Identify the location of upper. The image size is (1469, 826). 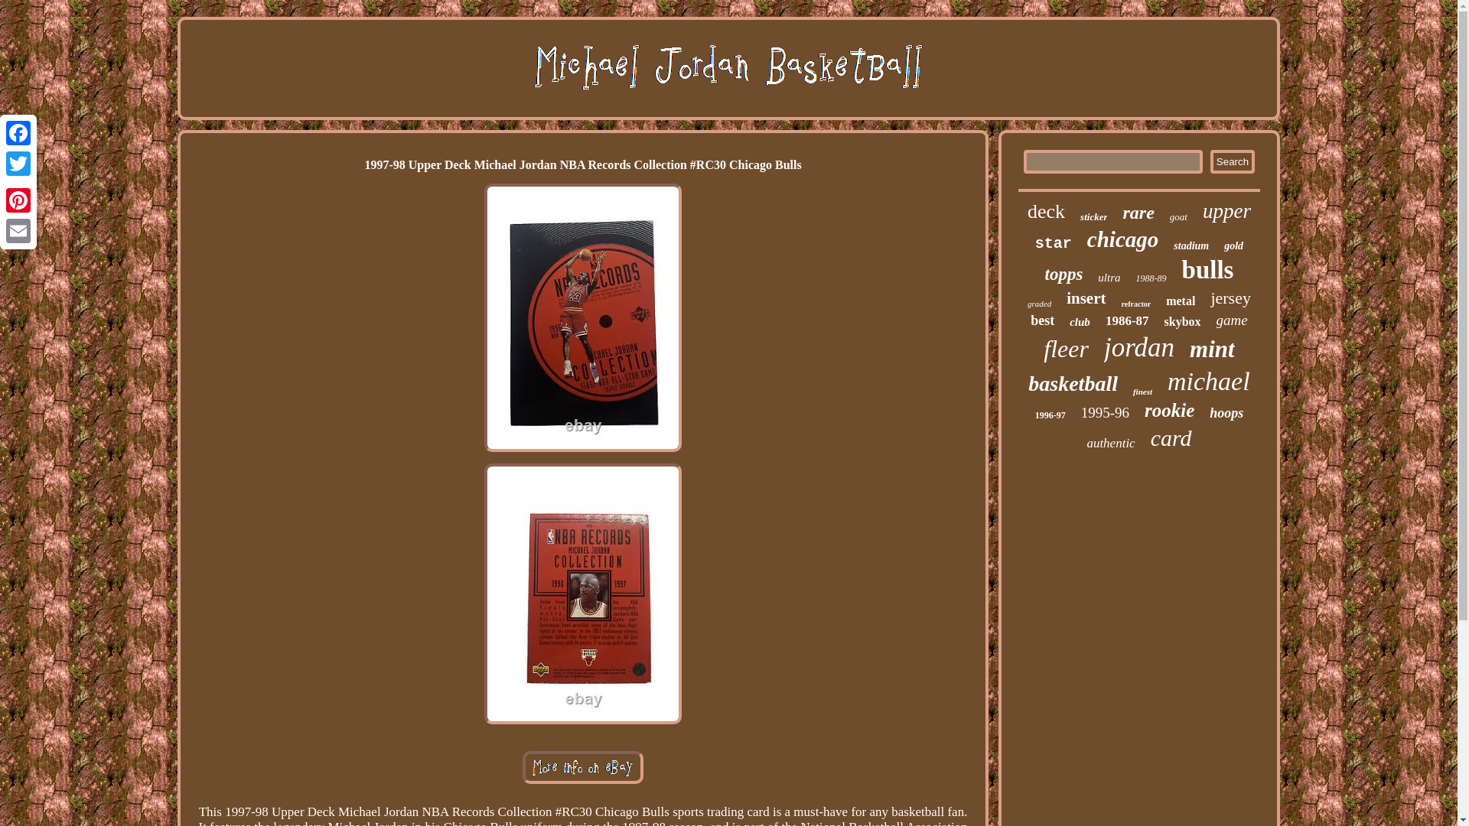
(1227, 211).